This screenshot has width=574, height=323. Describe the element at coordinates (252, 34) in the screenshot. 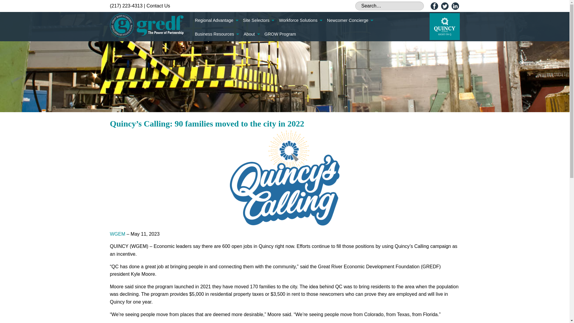

I see `About` at that location.